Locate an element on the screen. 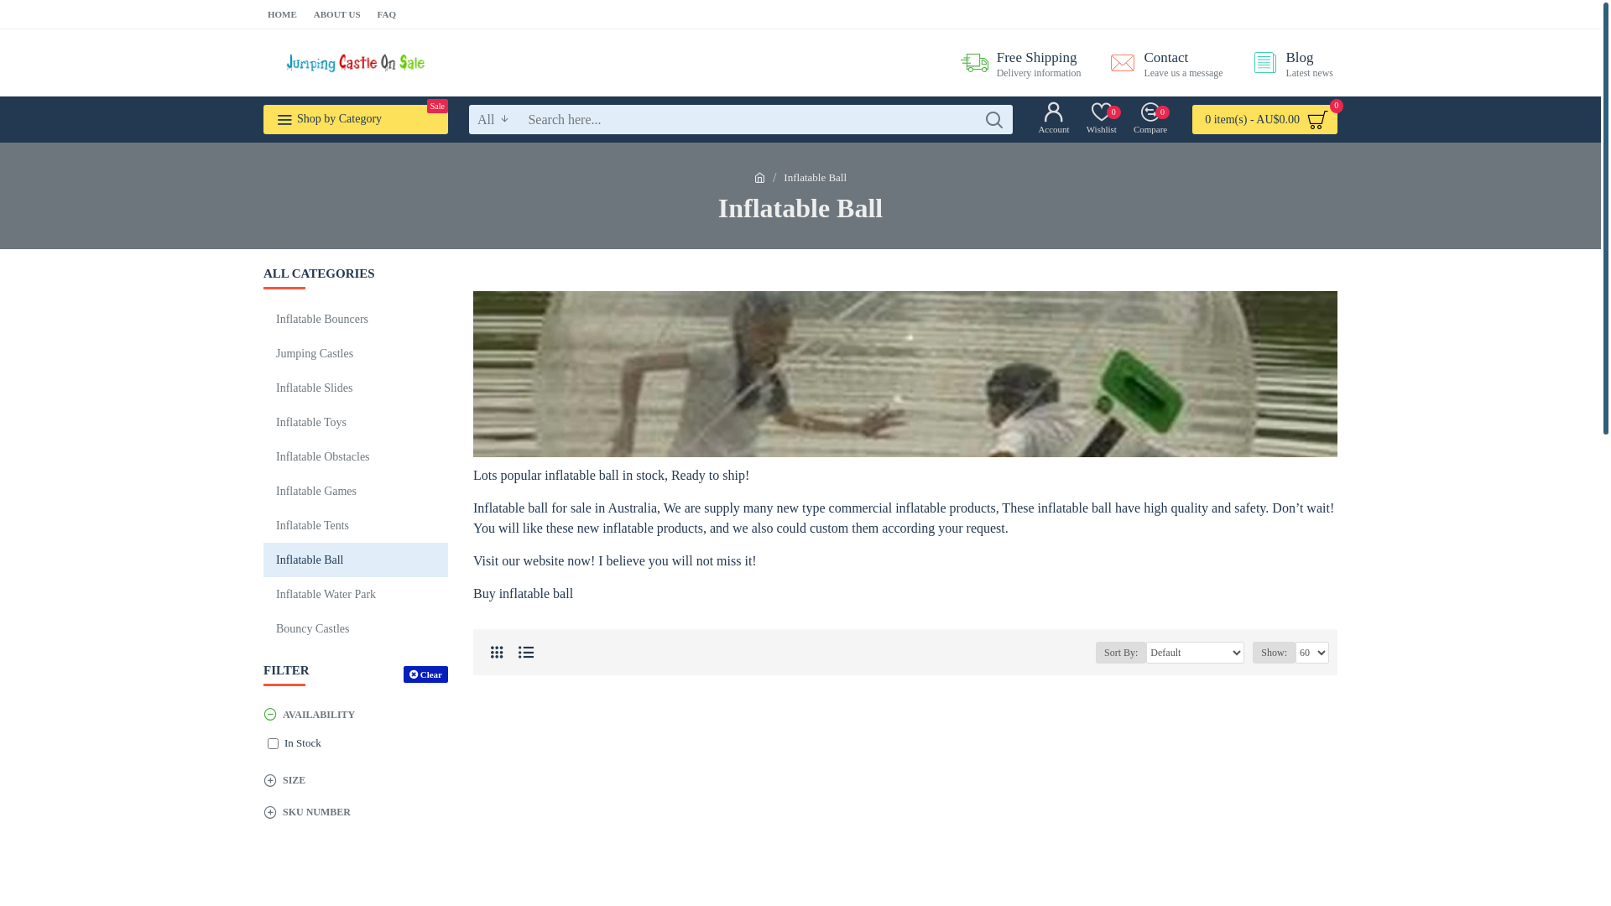 Image resolution: width=1611 pixels, height=906 pixels. Inflatable Obstacles is located at coordinates (356, 456).